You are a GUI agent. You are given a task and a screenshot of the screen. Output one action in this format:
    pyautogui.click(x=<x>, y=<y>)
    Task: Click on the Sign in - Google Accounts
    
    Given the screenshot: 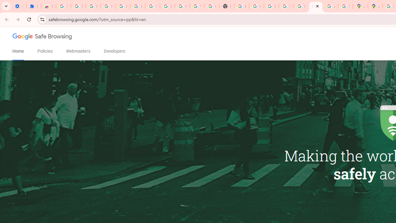 What is the action you would take?
    pyautogui.click(x=63, y=6)
    